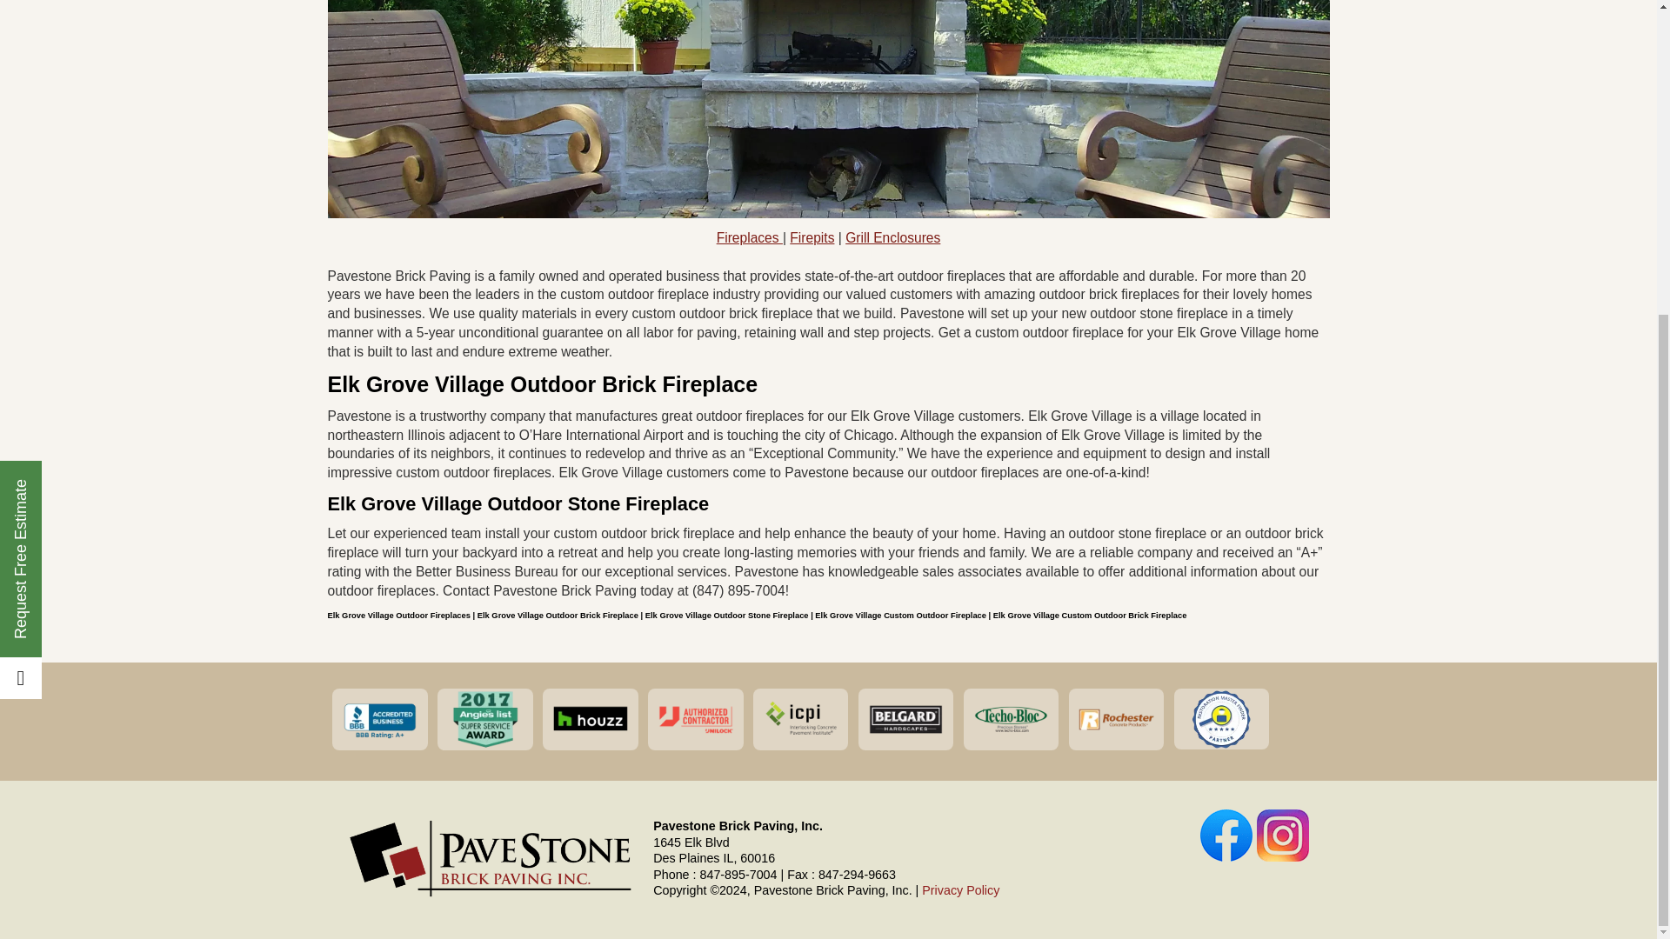  What do you see at coordinates (800, 718) in the screenshot?
I see `icpi-min` at bounding box center [800, 718].